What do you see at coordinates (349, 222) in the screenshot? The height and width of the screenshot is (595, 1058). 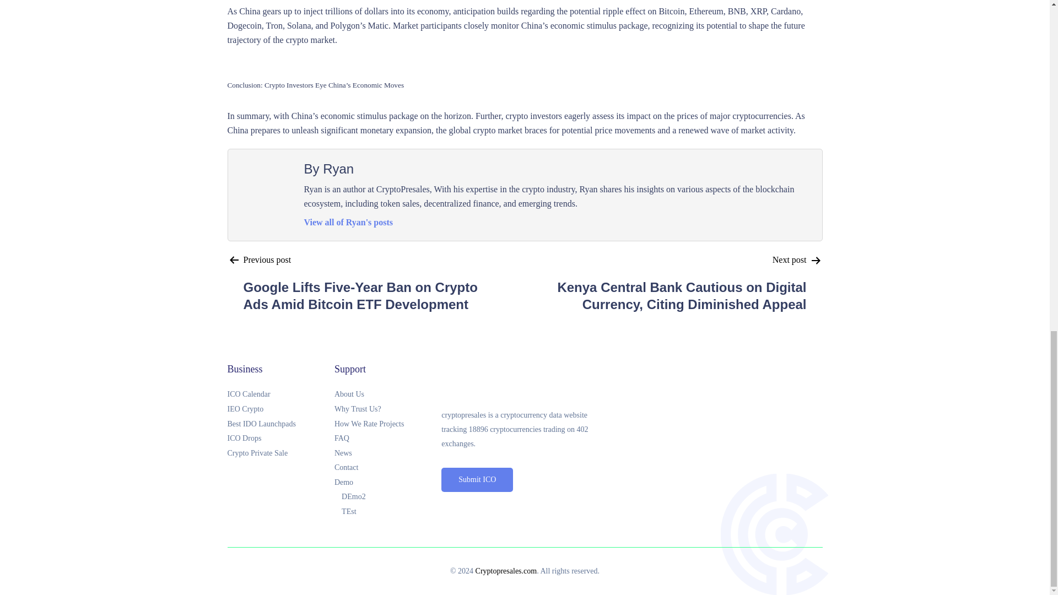 I see `View all of Ryan's posts` at bounding box center [349, 222].